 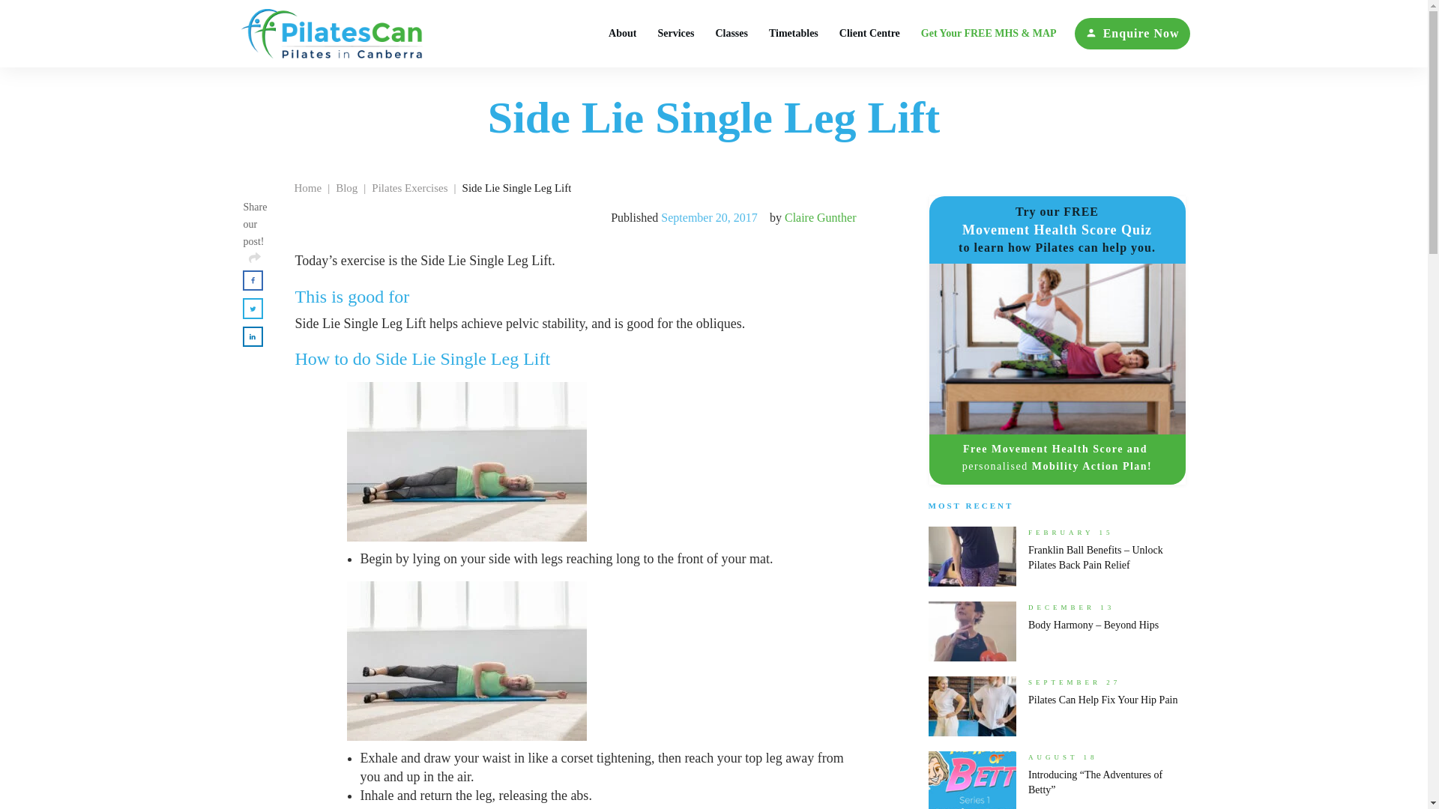 I want to click on Enquire Now, so click(x=1132, y=33).